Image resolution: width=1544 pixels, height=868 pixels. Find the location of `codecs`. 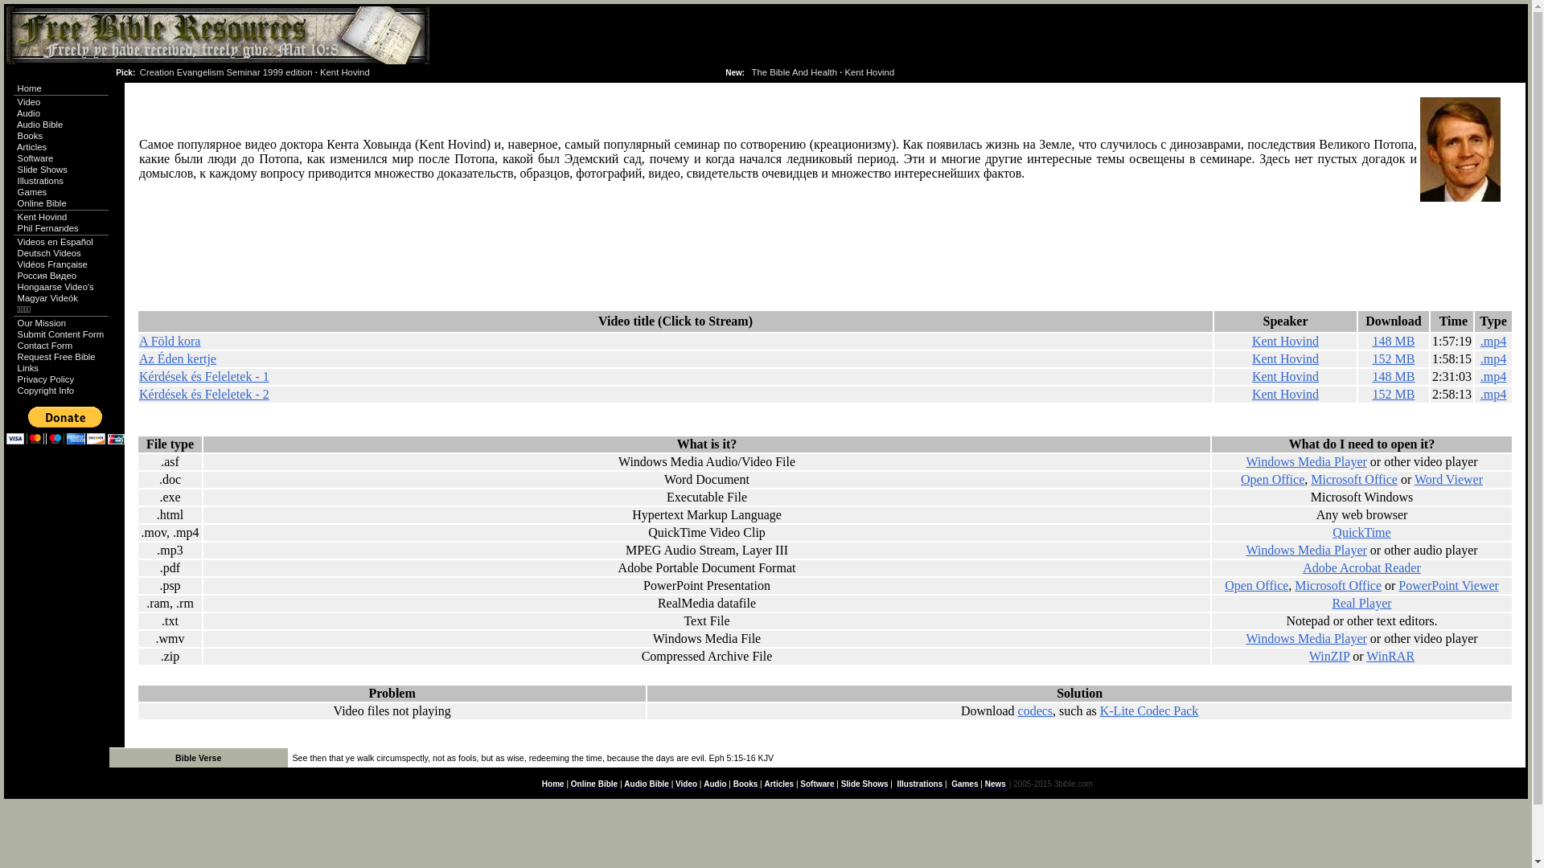

codecs is located at coordinates (1036, 710).